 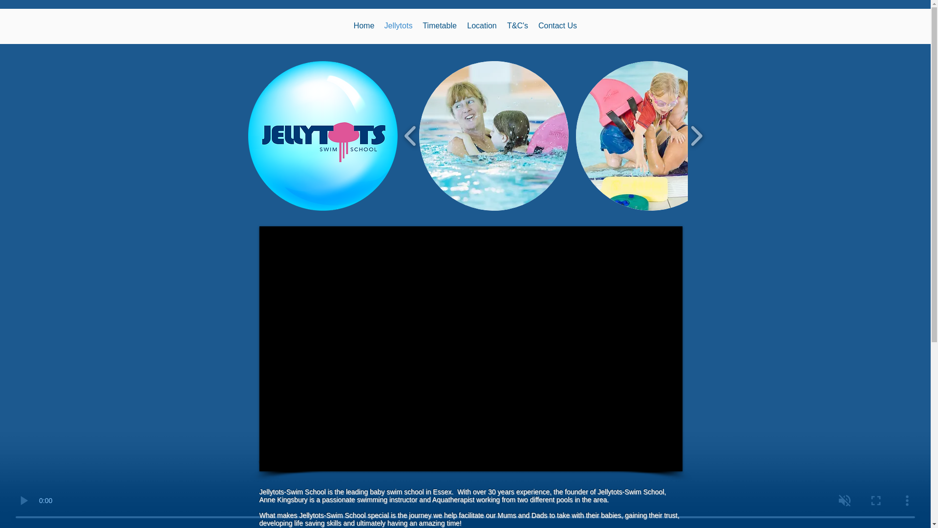 I want to click on Home, so click(x=364, y=26).